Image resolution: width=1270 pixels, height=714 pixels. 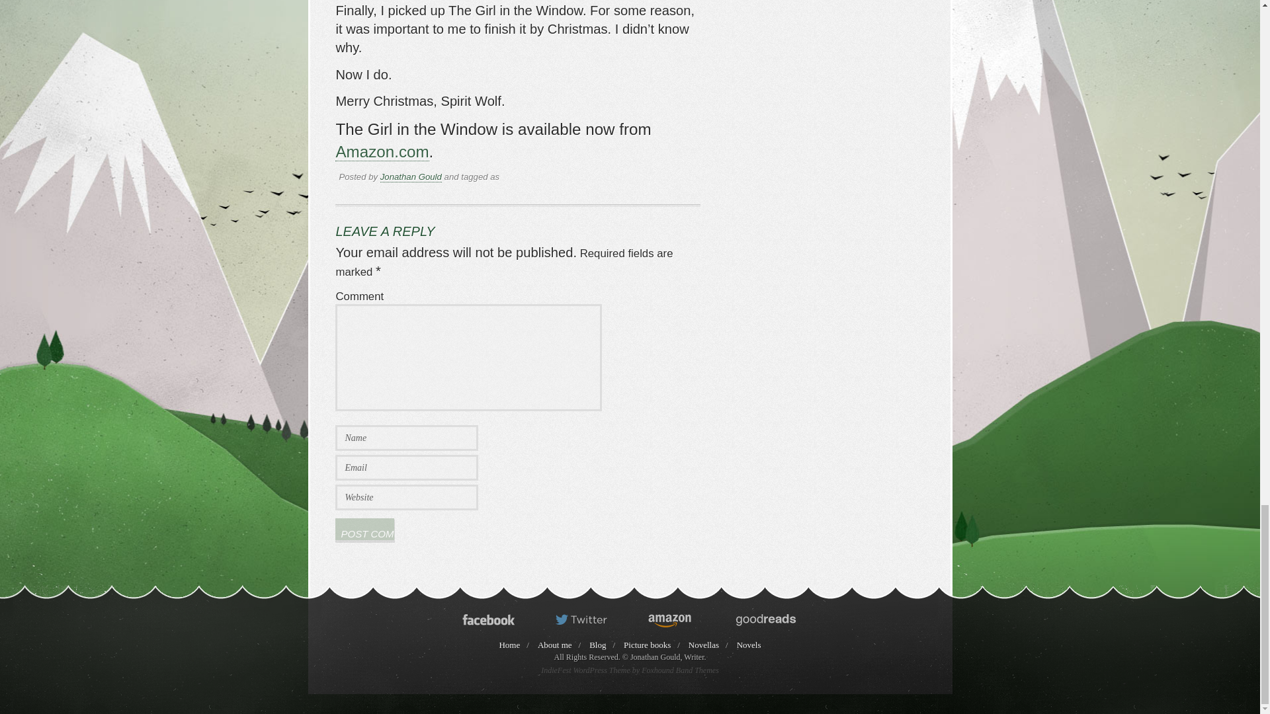 I want to click on Amazon.com, so click(x=382, y=152).